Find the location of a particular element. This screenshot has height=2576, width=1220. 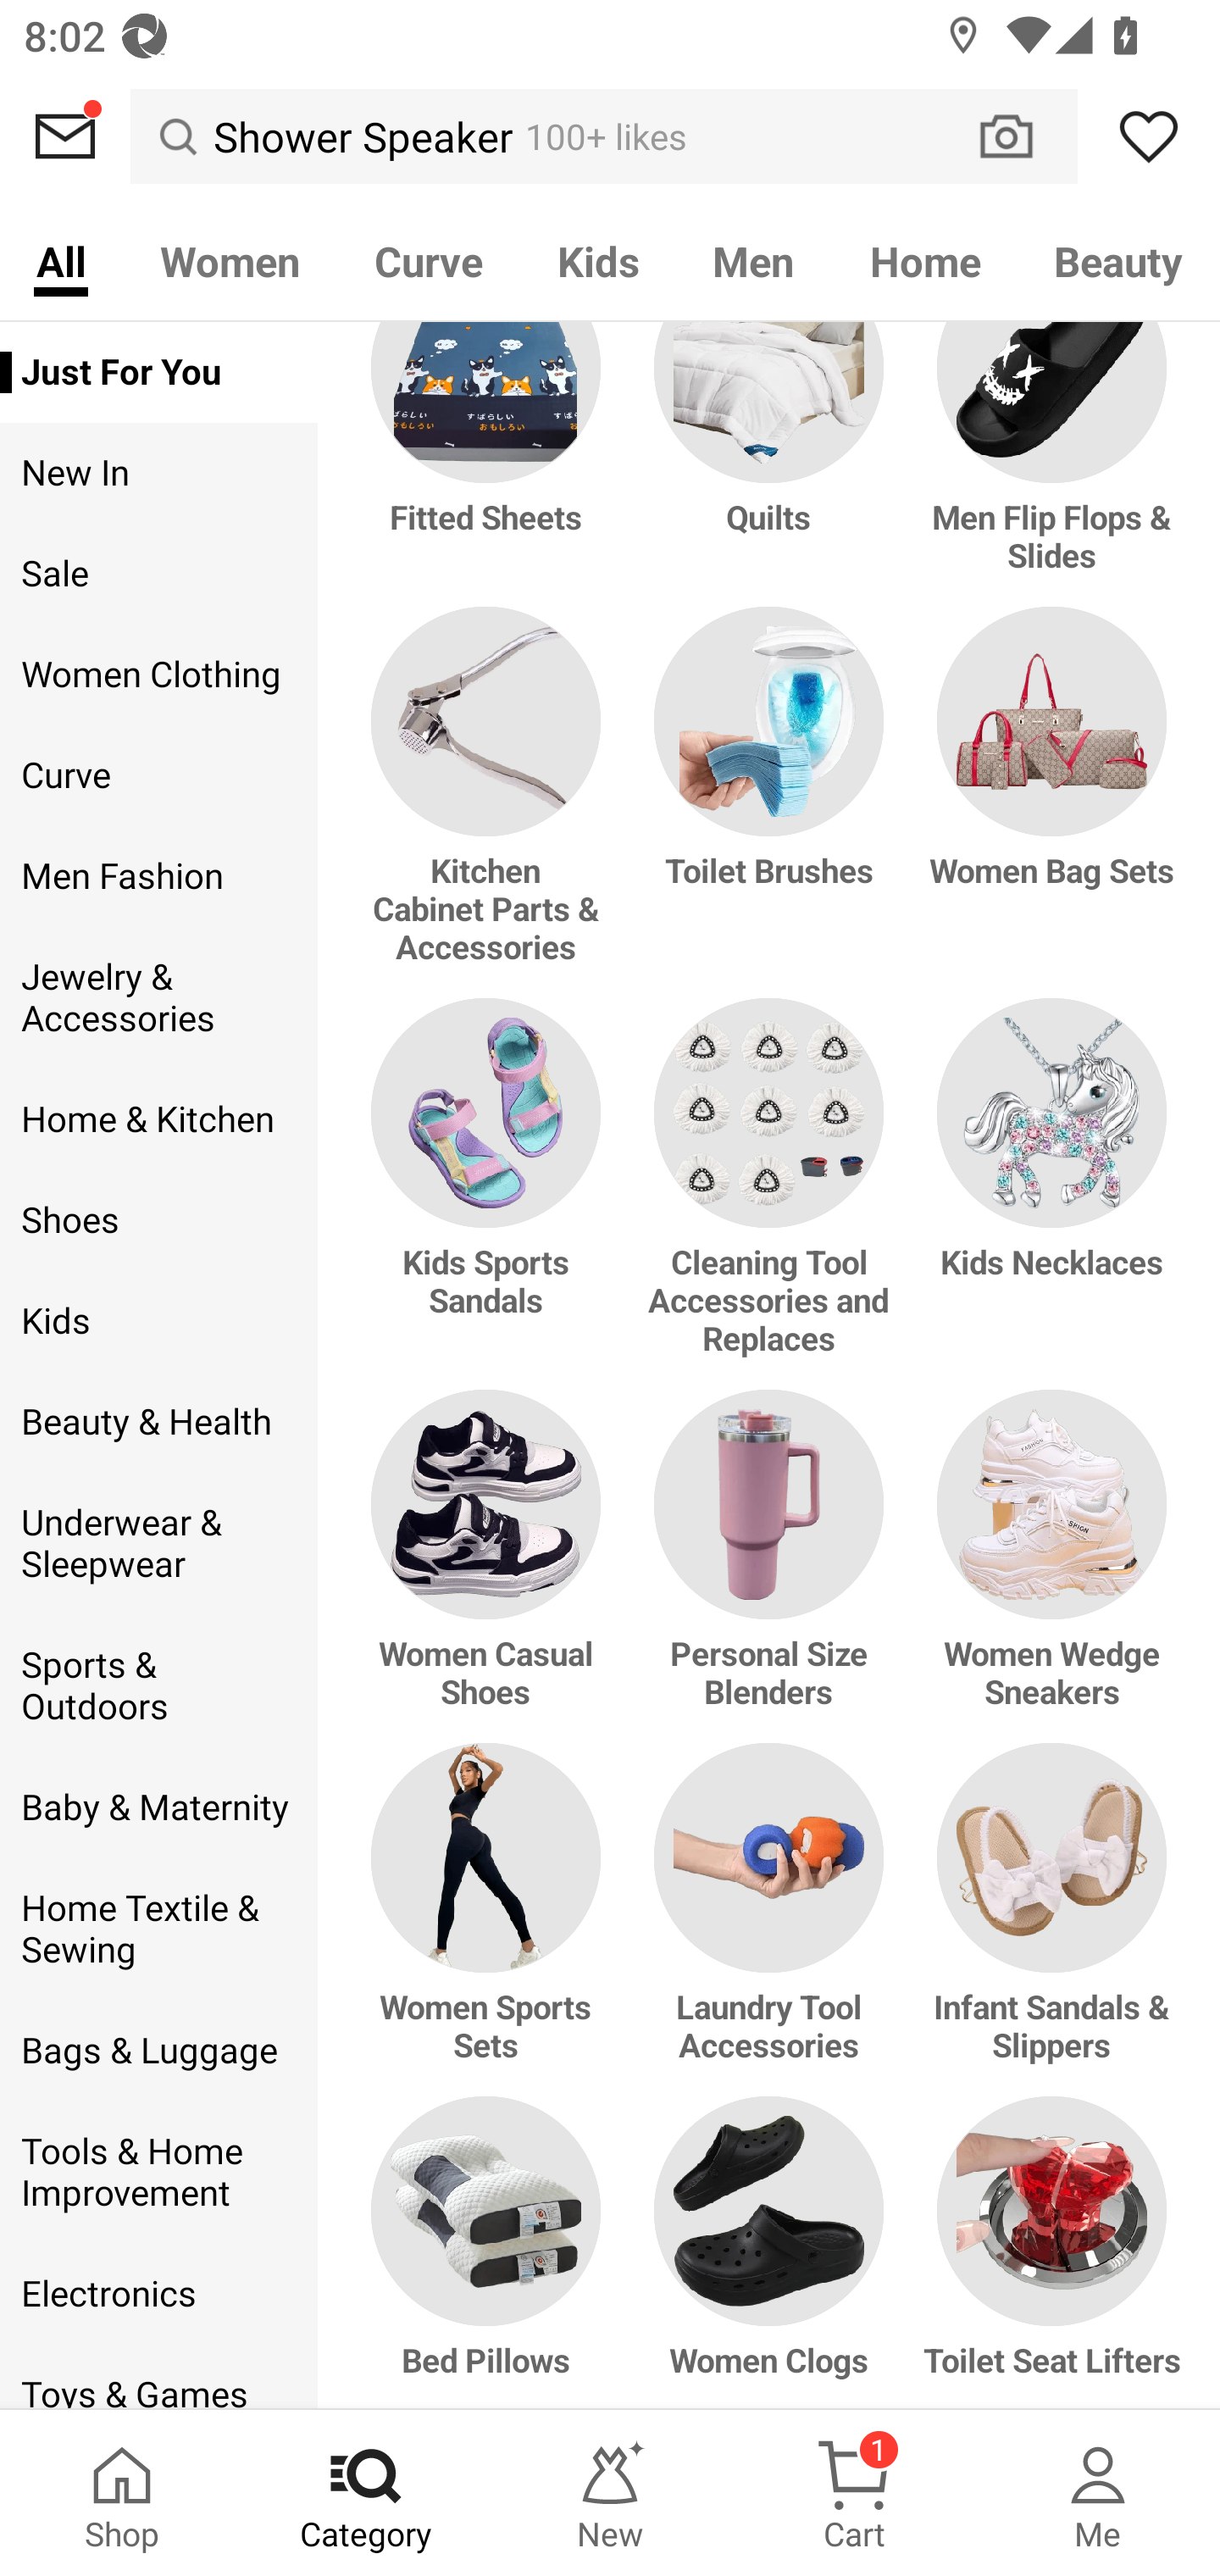

Shop is located at coordinates (122, 2493).